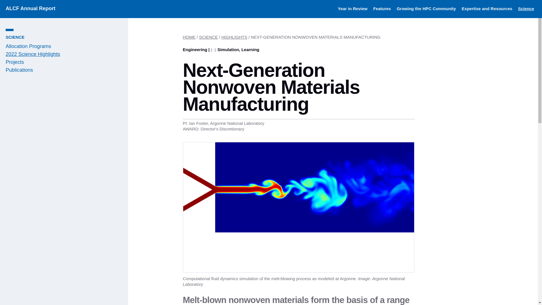  What do you see at coordinates (30, 8) in the screenshot?
I see `ALCF Annual Report` at bounding box center [30, 8].